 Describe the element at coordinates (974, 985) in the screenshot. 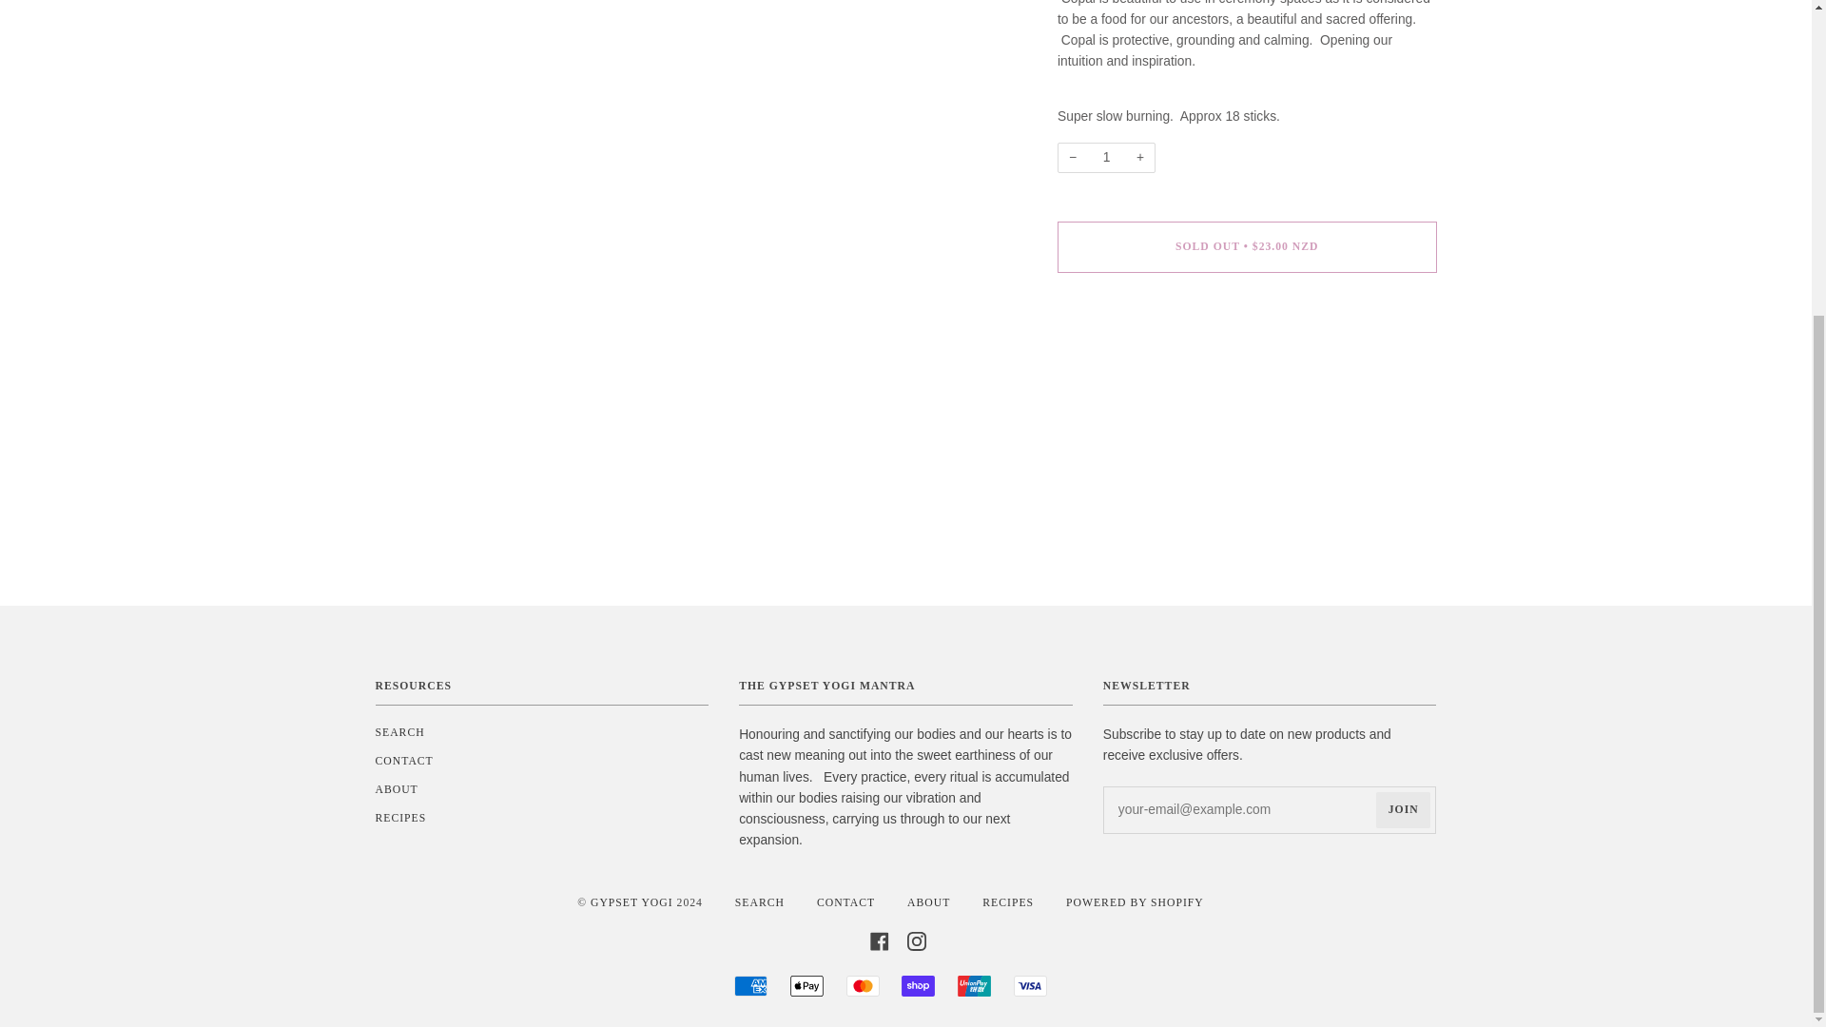

I see `UNION PAY` at that location.